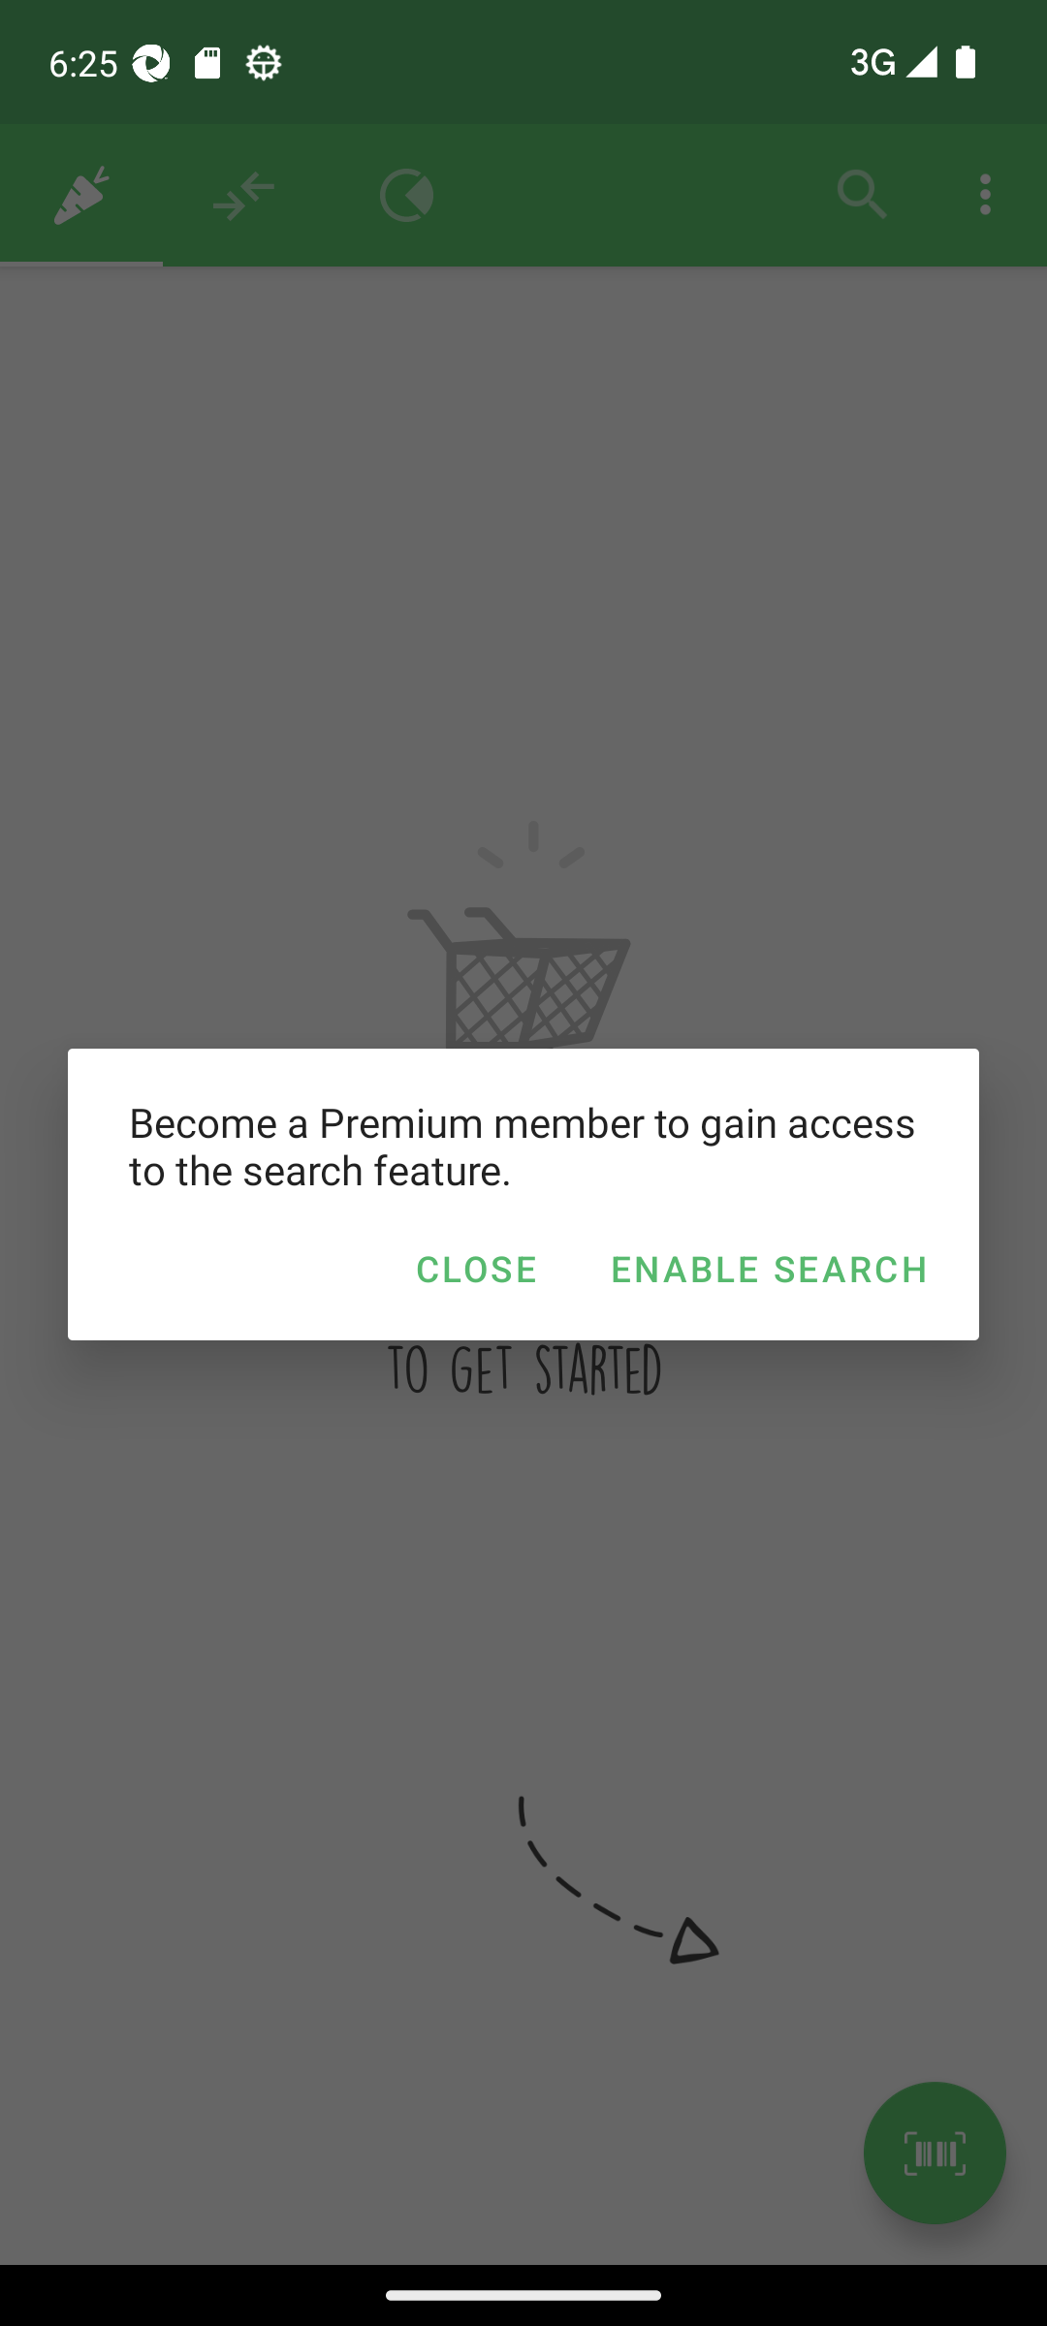  Describe the element at coordinates (768, 1268) in the screenshot. I see `ENABLE SEARCH` at that location.